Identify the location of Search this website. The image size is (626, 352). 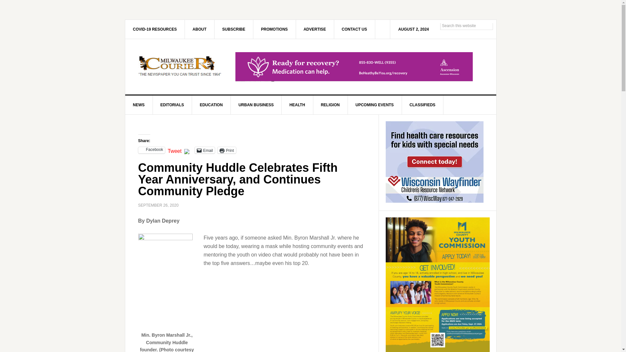
(466, 25).